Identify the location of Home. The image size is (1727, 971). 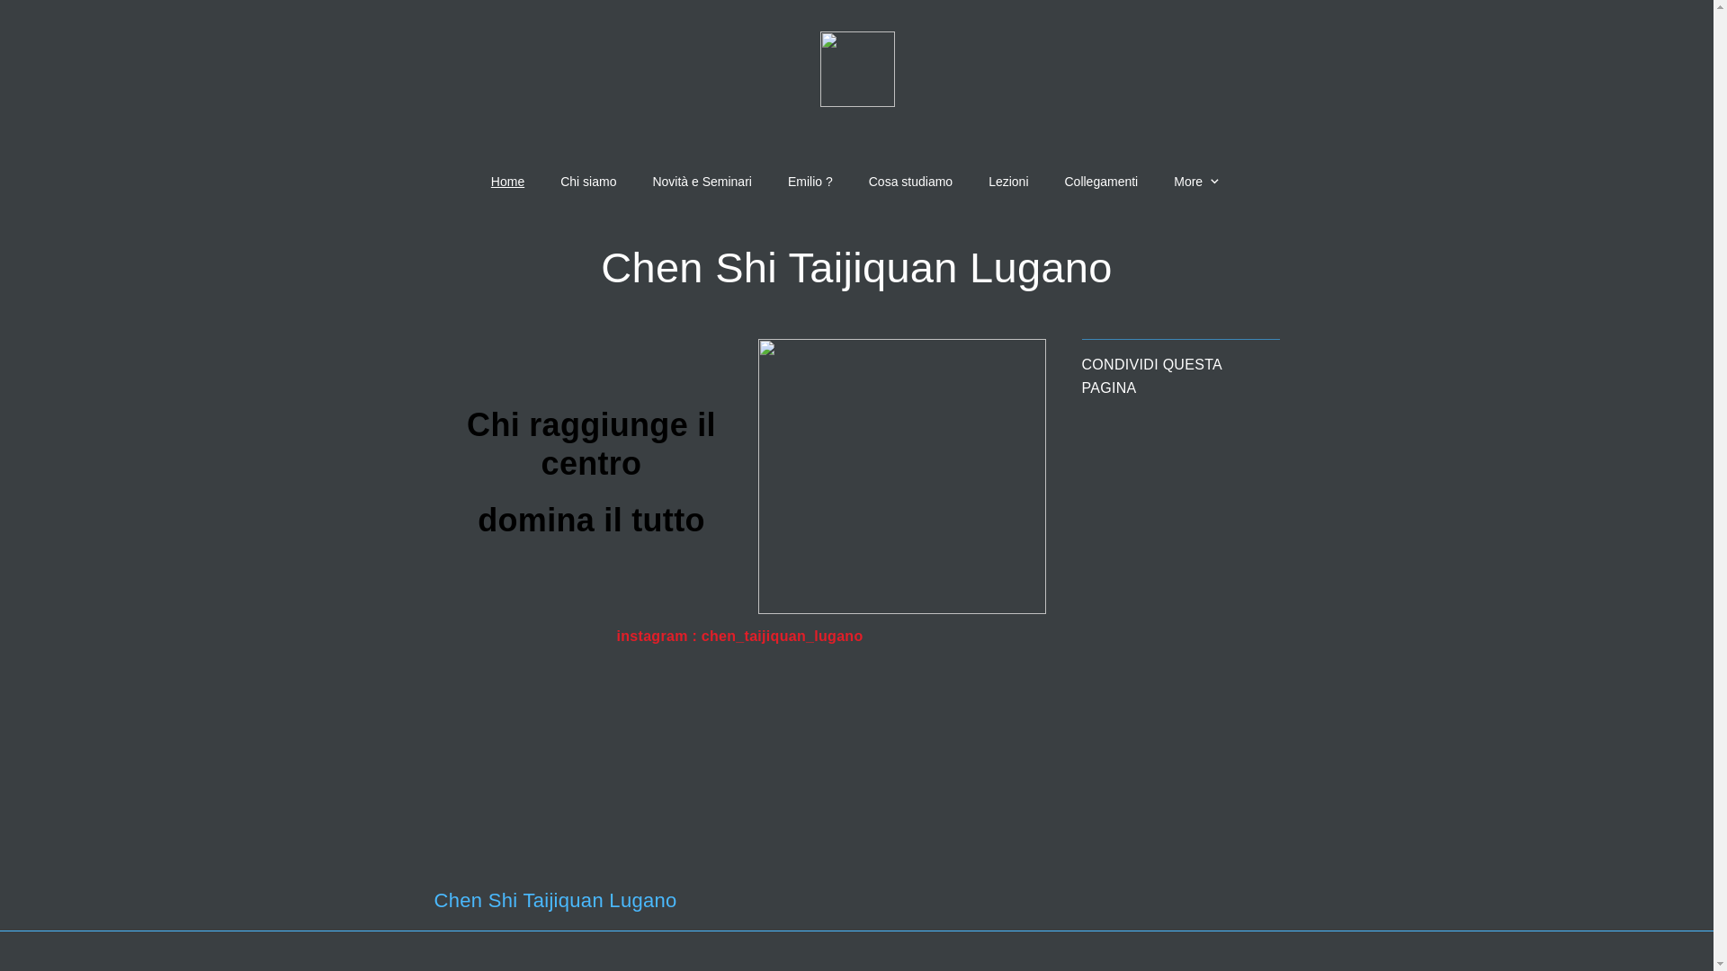
(507, 182).